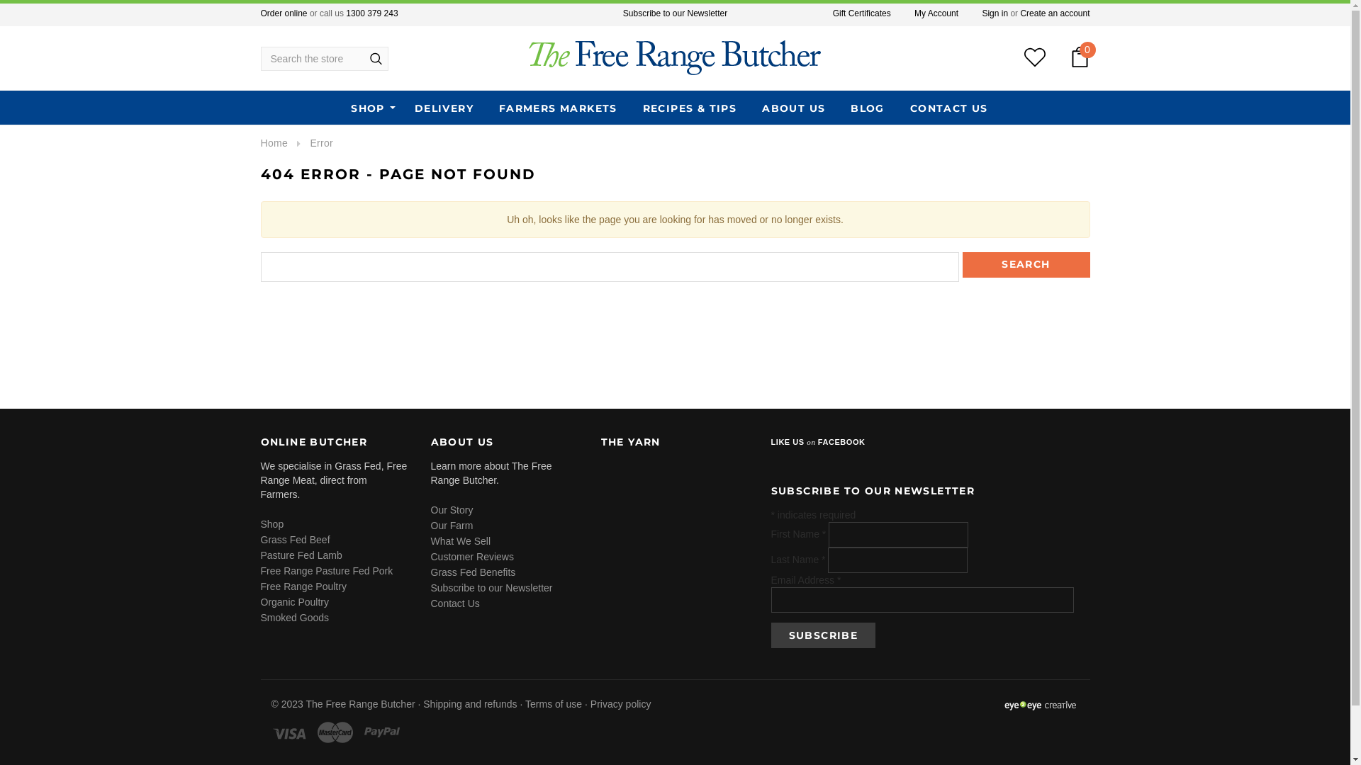 This screenshot has height=765, width=1361. I want to click on Create an account, so click(1055, 13).